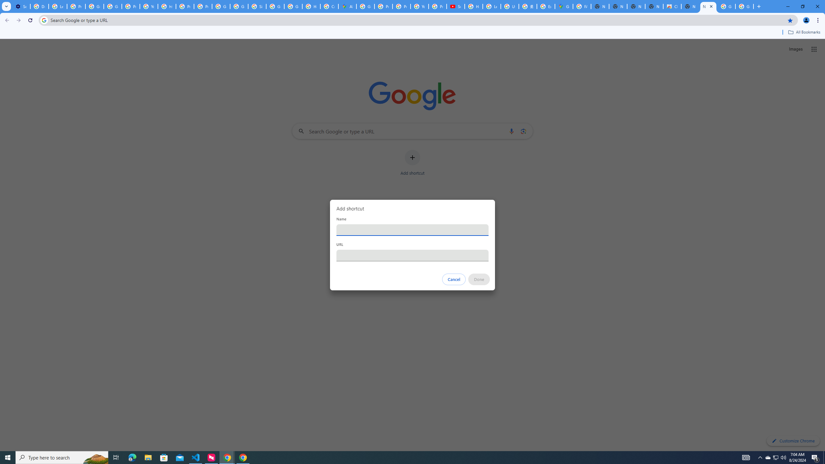  I want to click on New Tab, so click(708, 6).